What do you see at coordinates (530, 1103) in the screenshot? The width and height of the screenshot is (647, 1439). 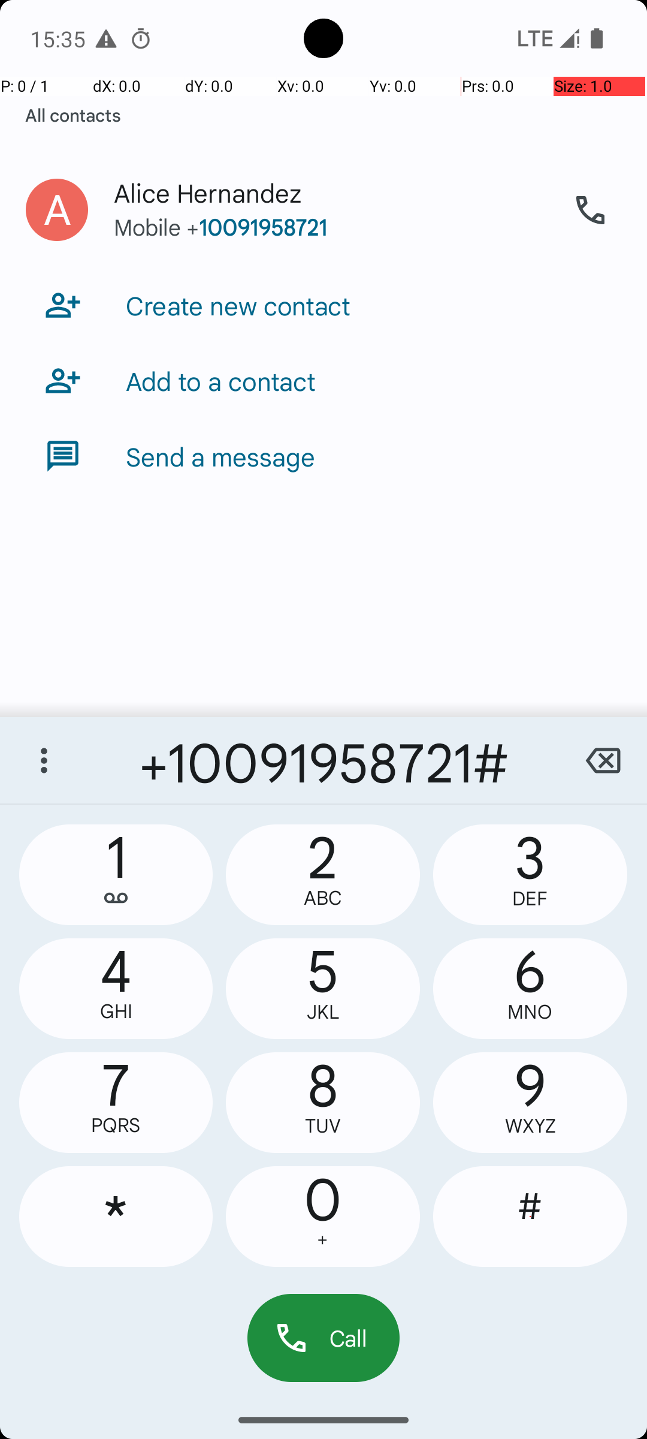 I see `9,WXYZ` at bounding box center [530, 1103].